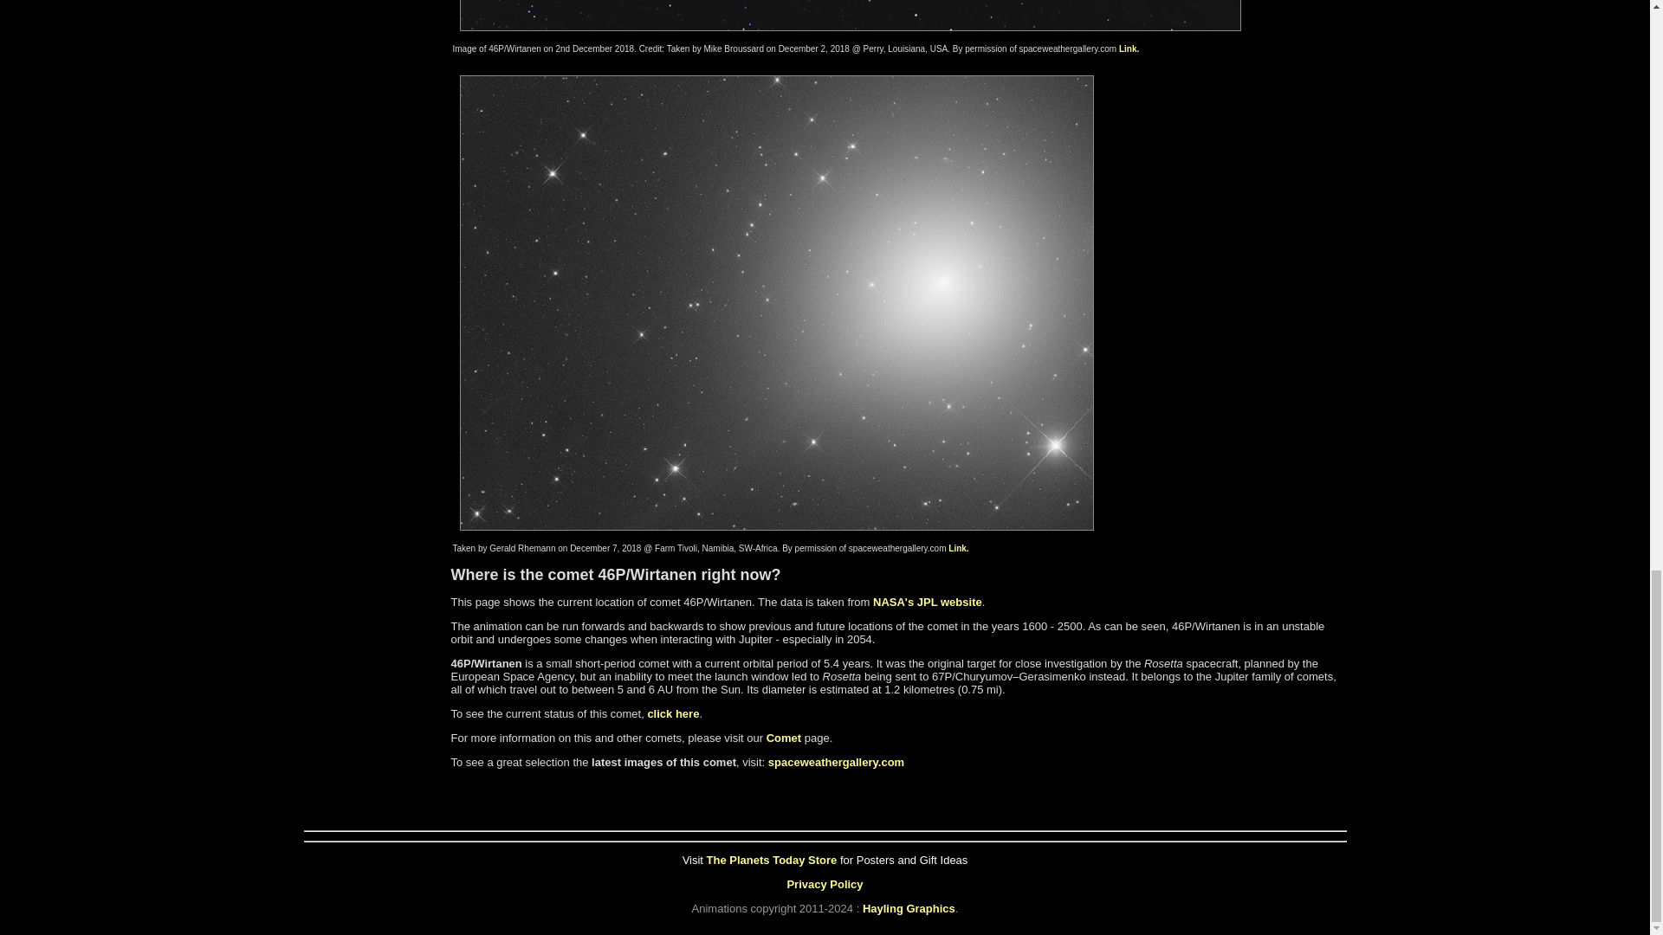 This screenshot has height=935, width=1663. Describe the element at coordinates (958, 548) in the screenshot. I see `Link.` at that location.